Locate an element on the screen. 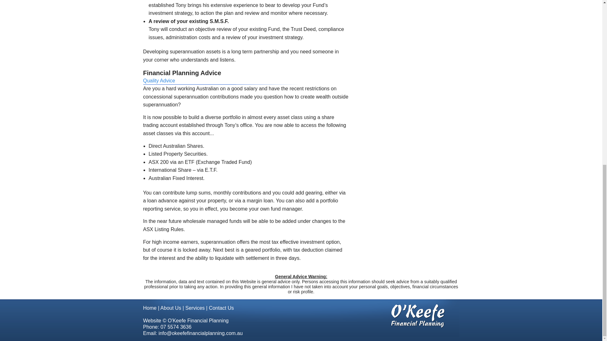 Image resolution: width=607 pixels, height=341 pixels. O'Keefe Financial Planning is located at coordinates (209, 14).